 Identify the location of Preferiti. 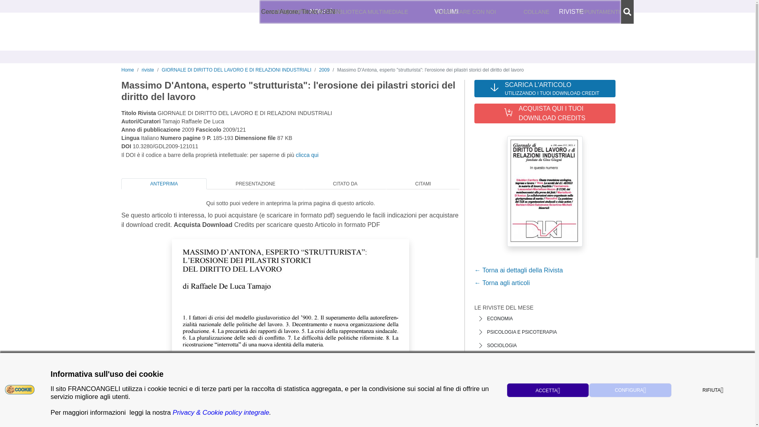
(565, 12).